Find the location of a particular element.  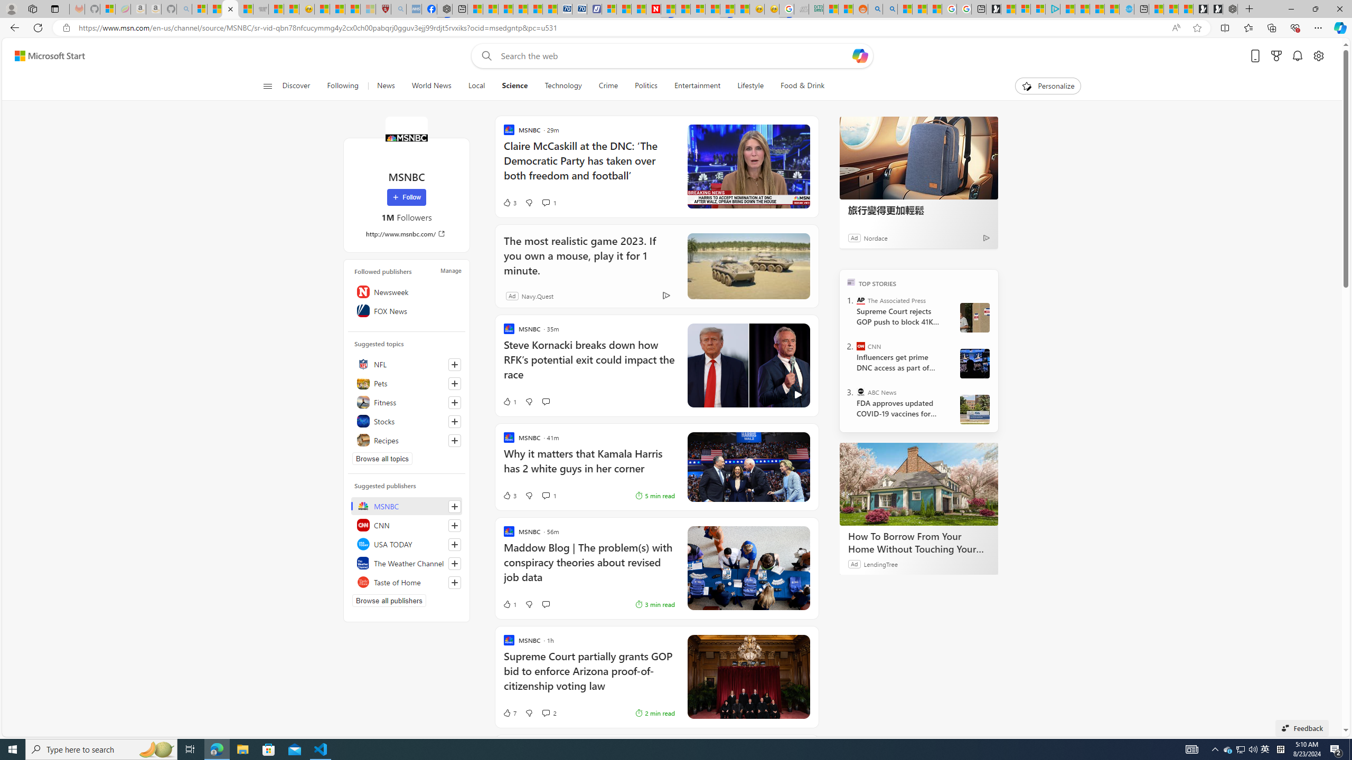

Science - MSN is located at coordinates (353, 9).